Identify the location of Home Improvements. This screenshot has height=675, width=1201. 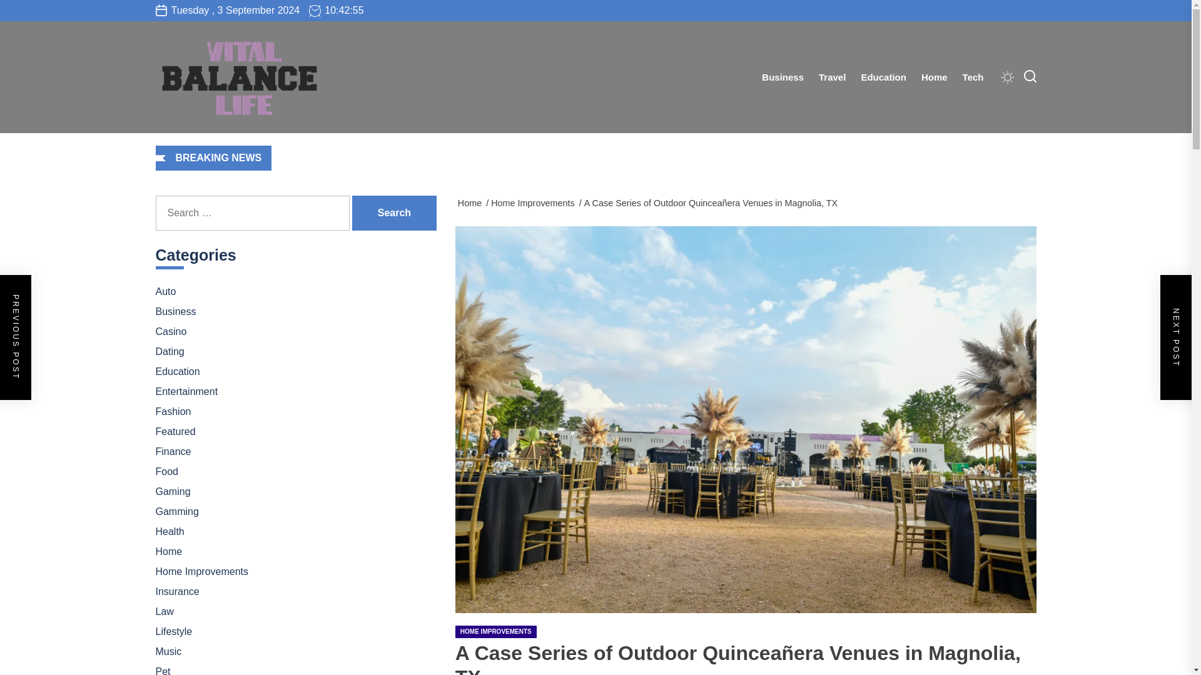
(535, 202).